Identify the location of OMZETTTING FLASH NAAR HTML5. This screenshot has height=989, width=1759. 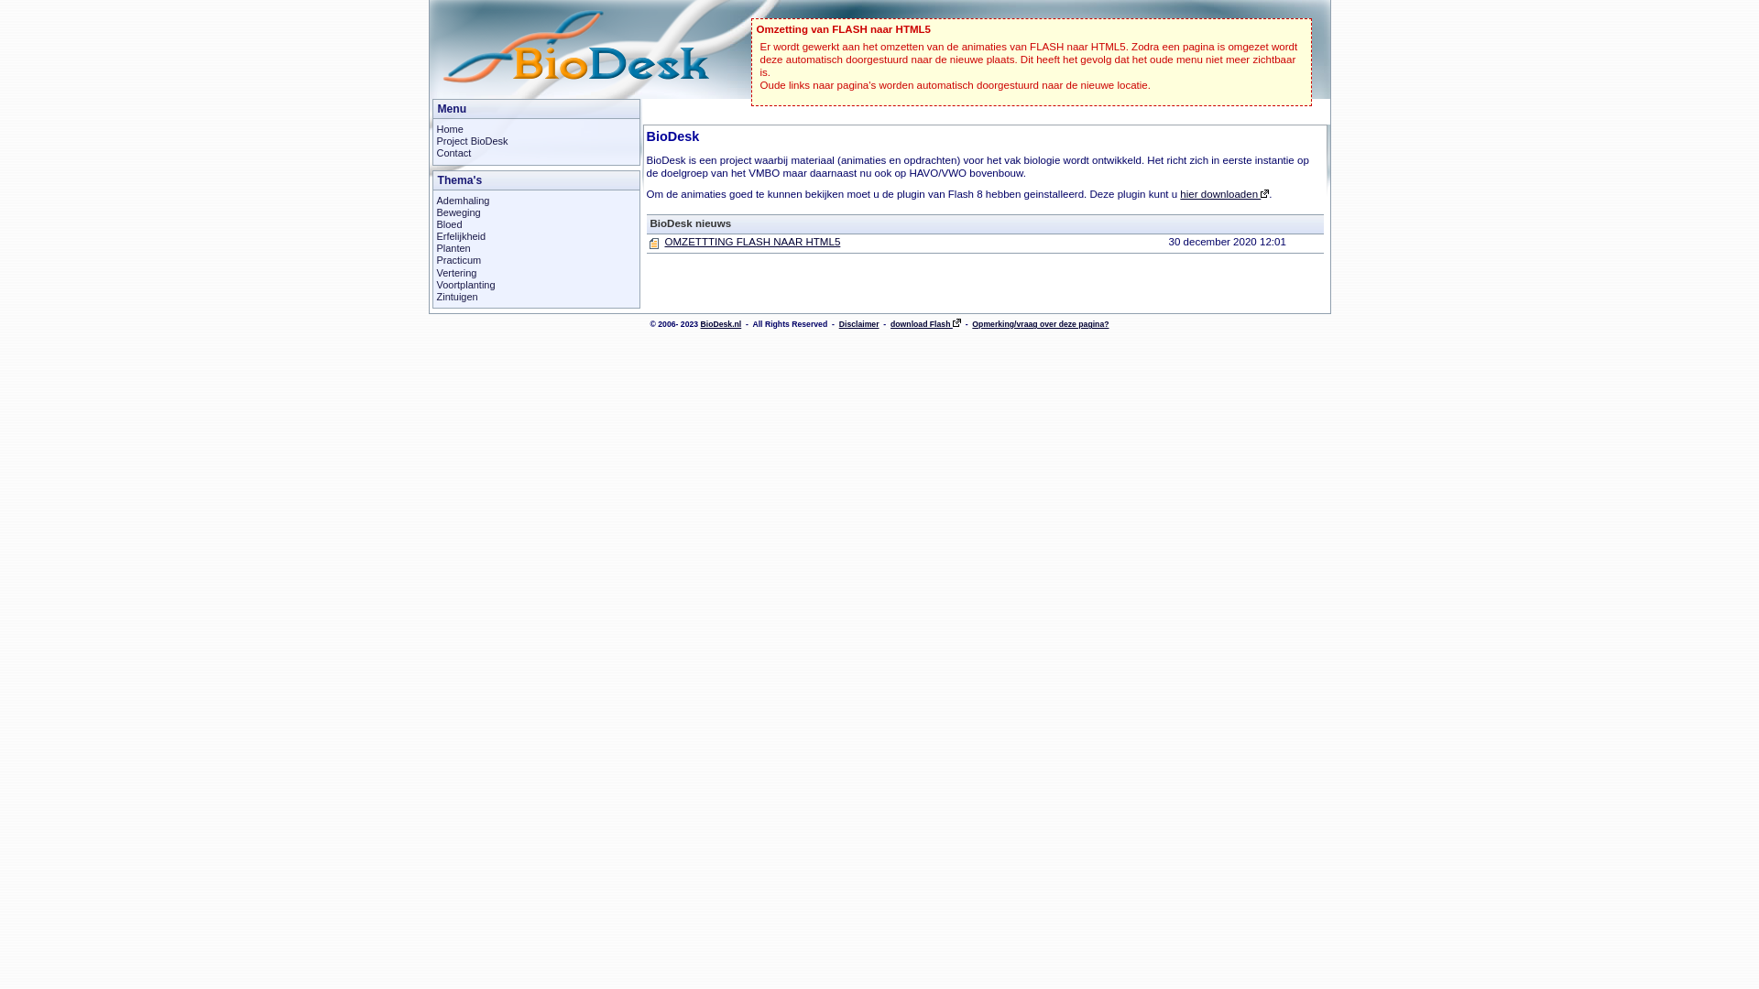
(753, 242).